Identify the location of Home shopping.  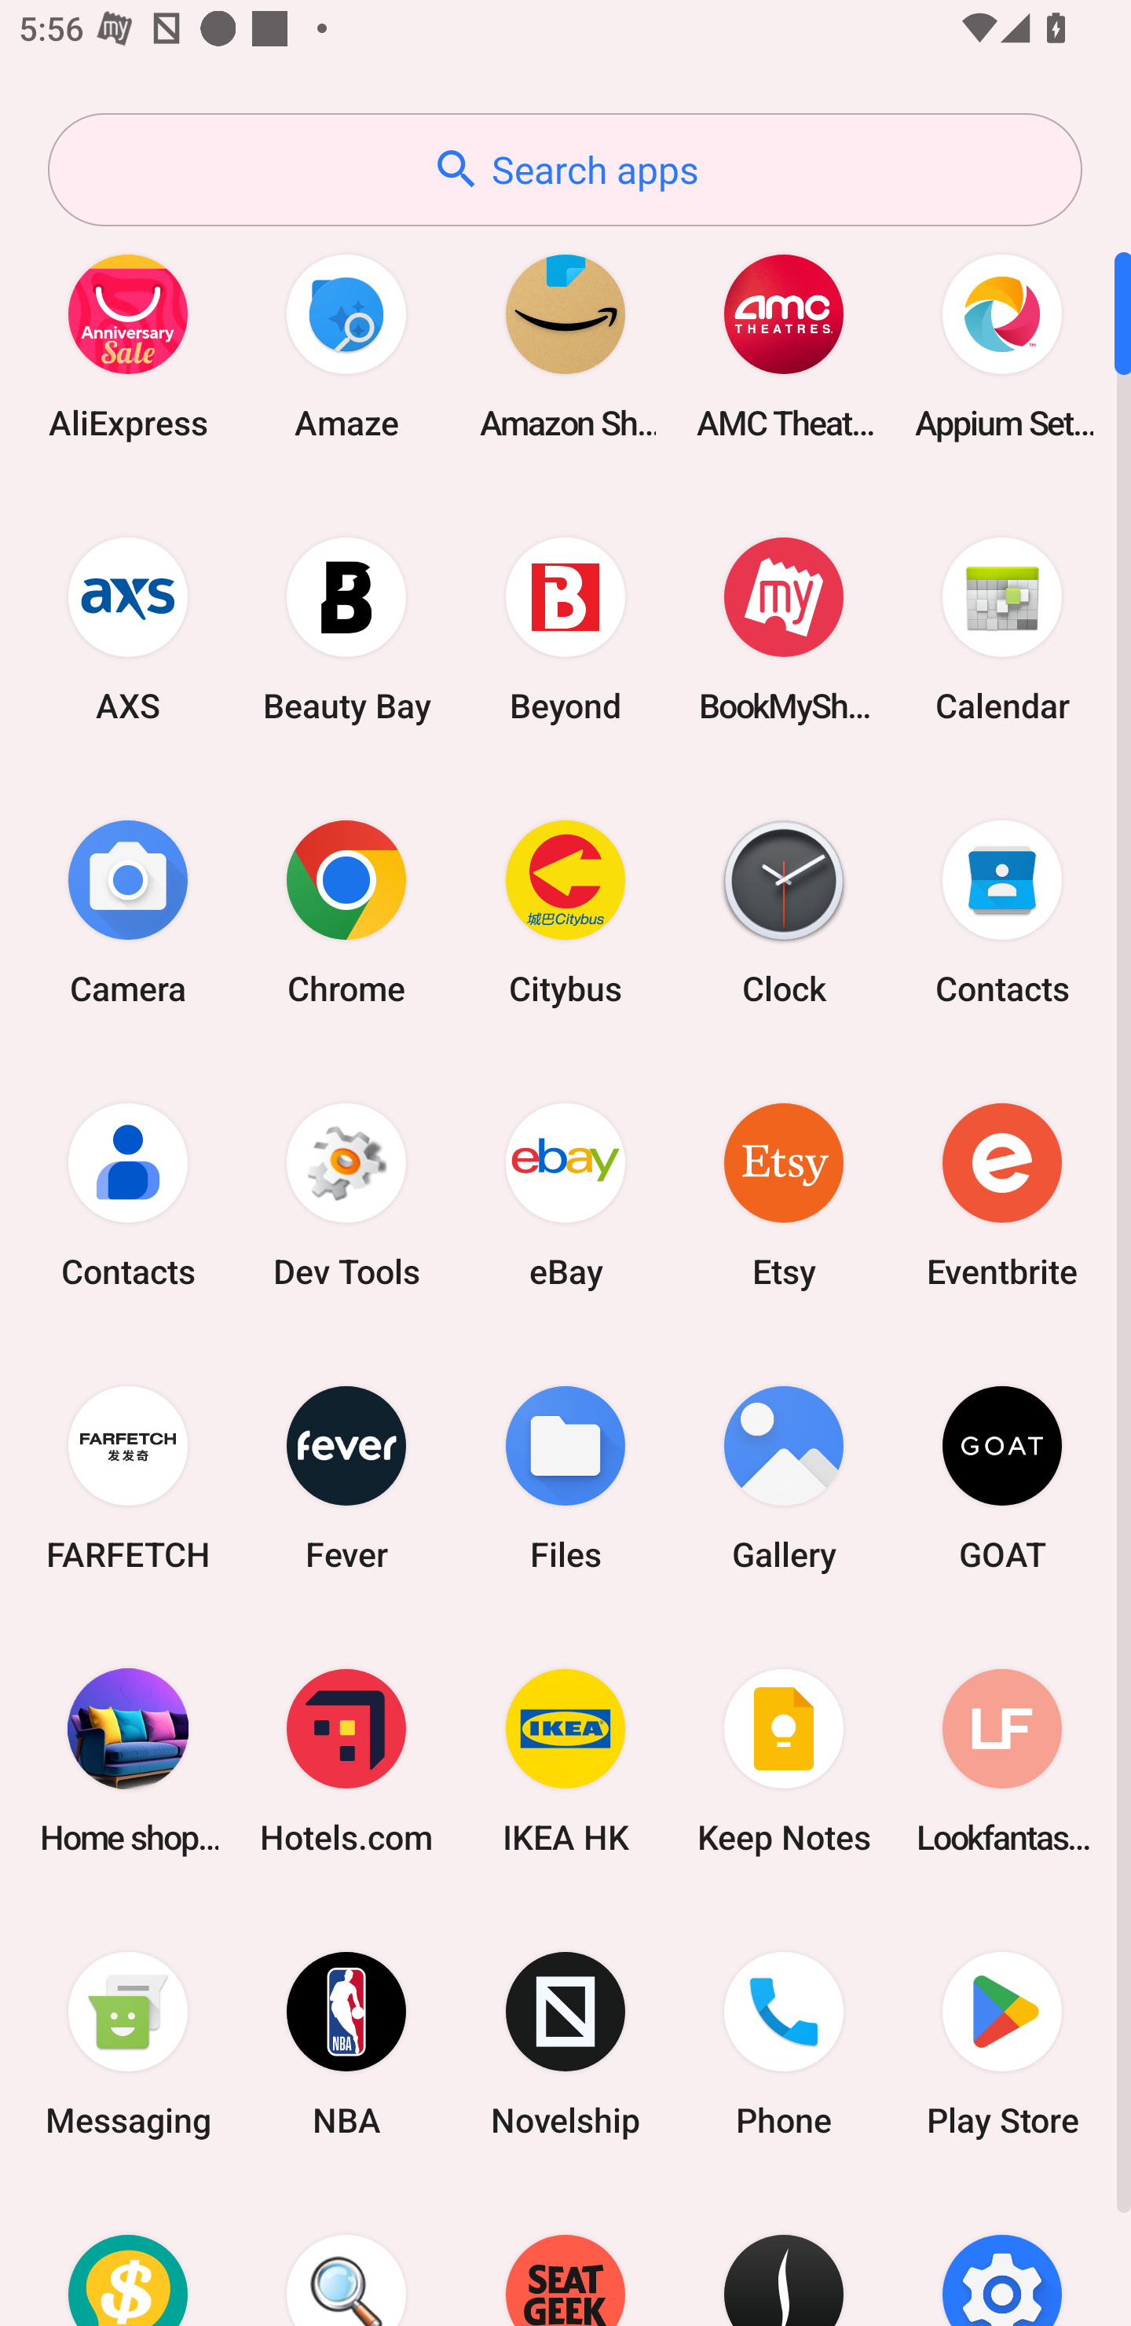
(128, 1760).